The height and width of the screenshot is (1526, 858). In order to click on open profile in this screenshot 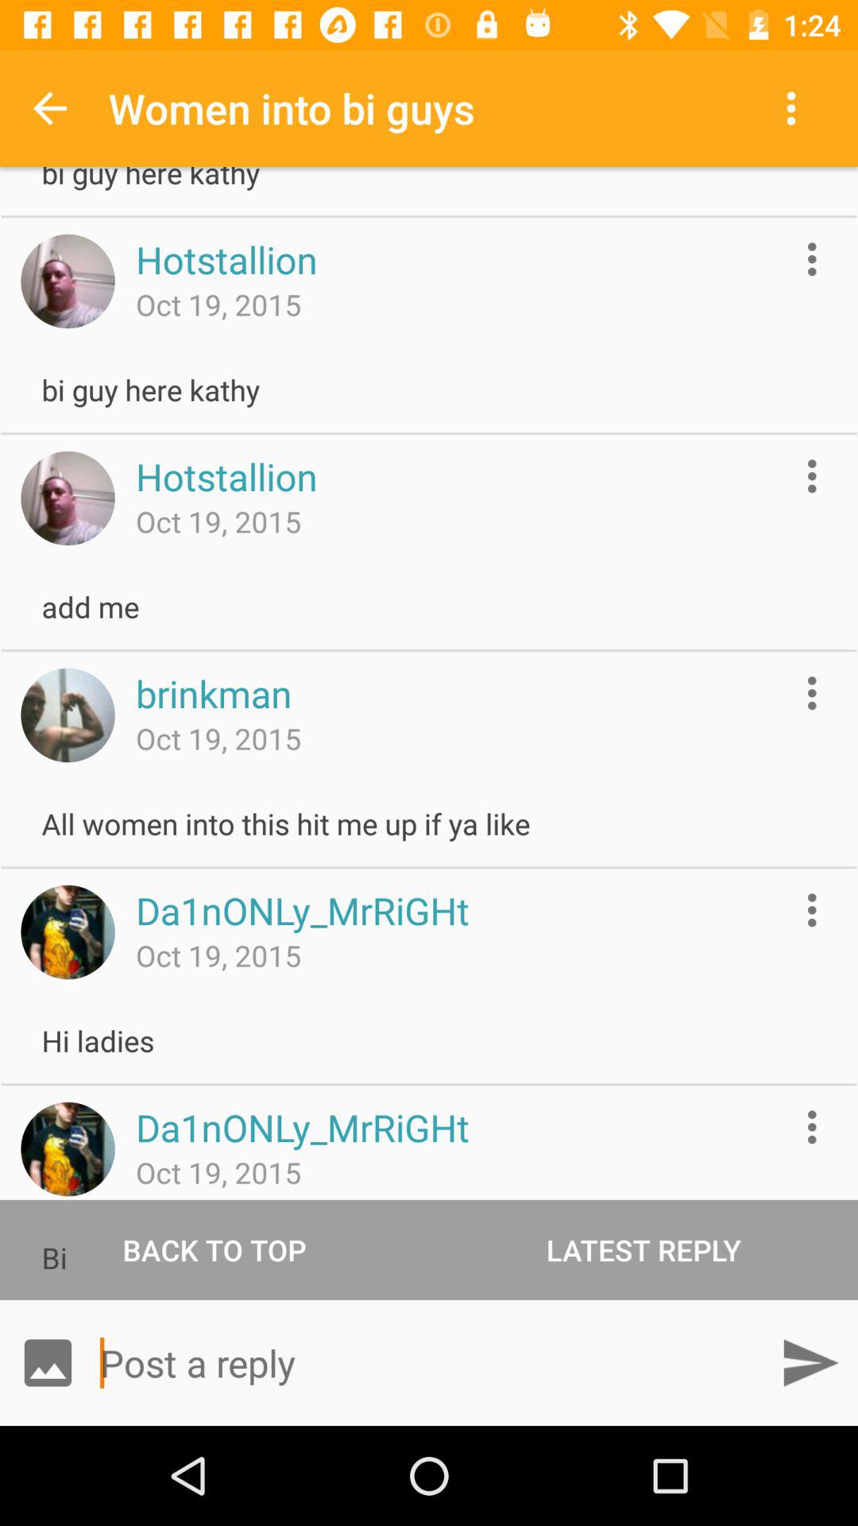, I will do `click(68, 281)`.